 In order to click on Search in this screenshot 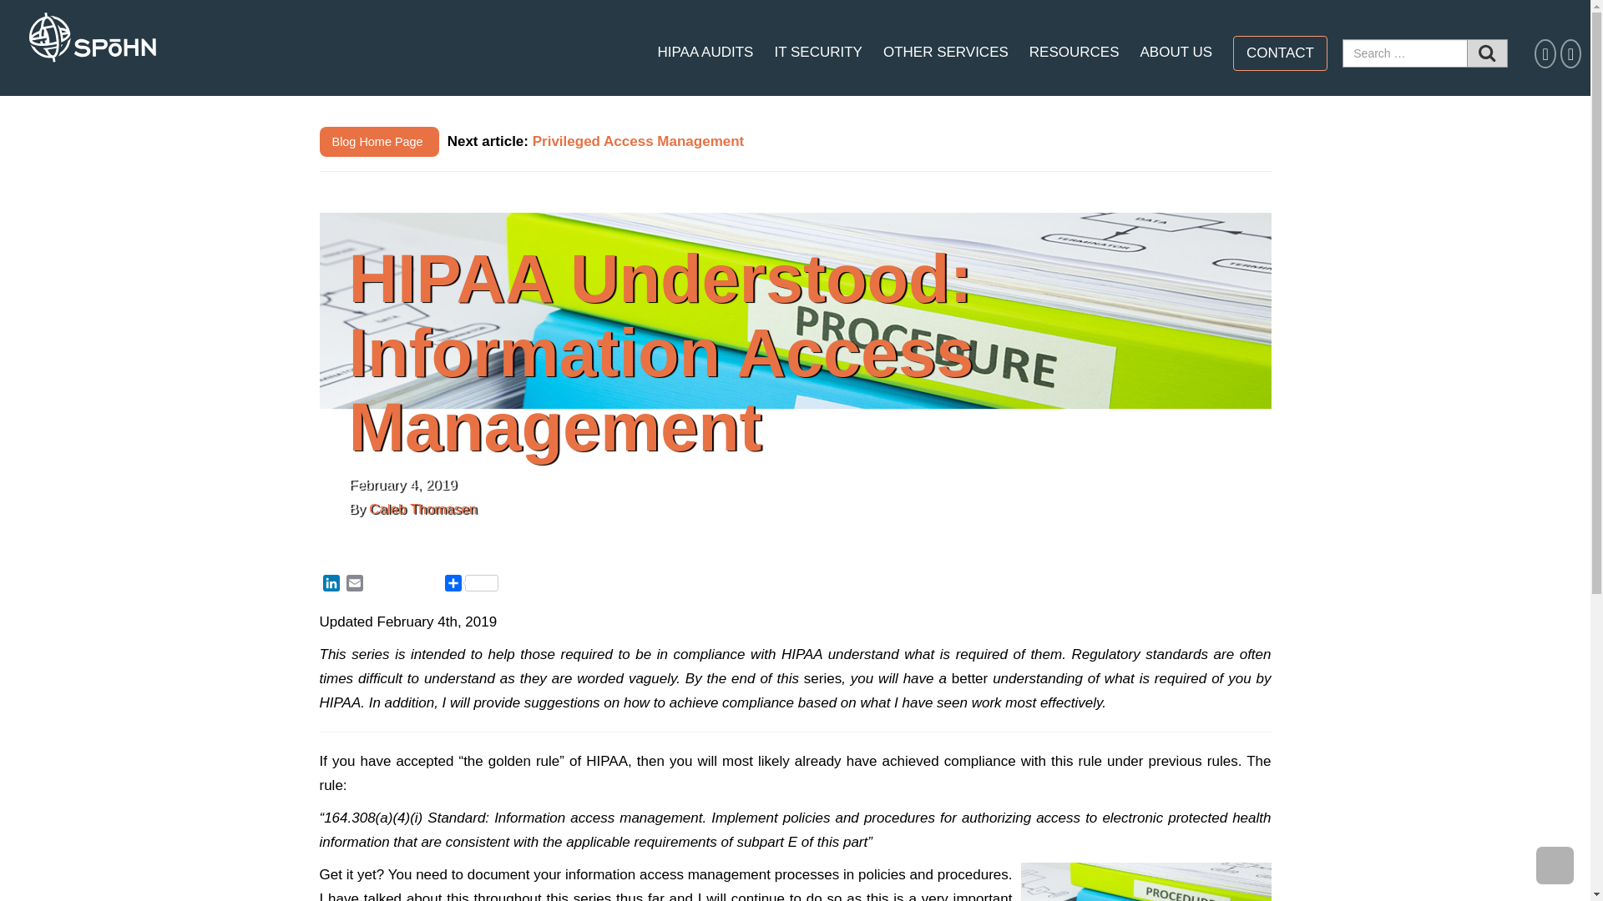, I will do `click(1488, 53)`.